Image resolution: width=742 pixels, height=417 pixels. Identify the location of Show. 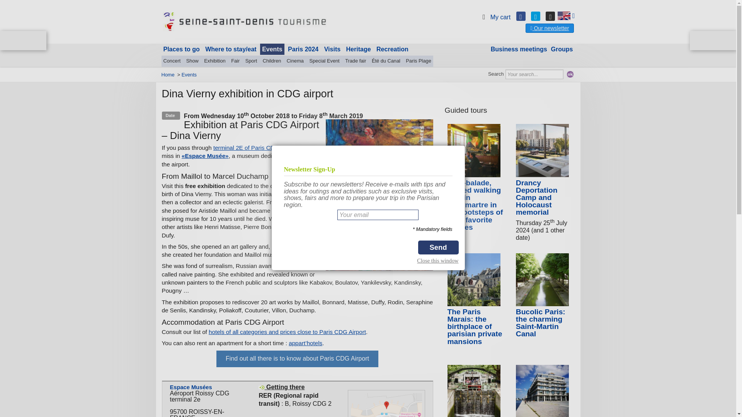
(192, 61).